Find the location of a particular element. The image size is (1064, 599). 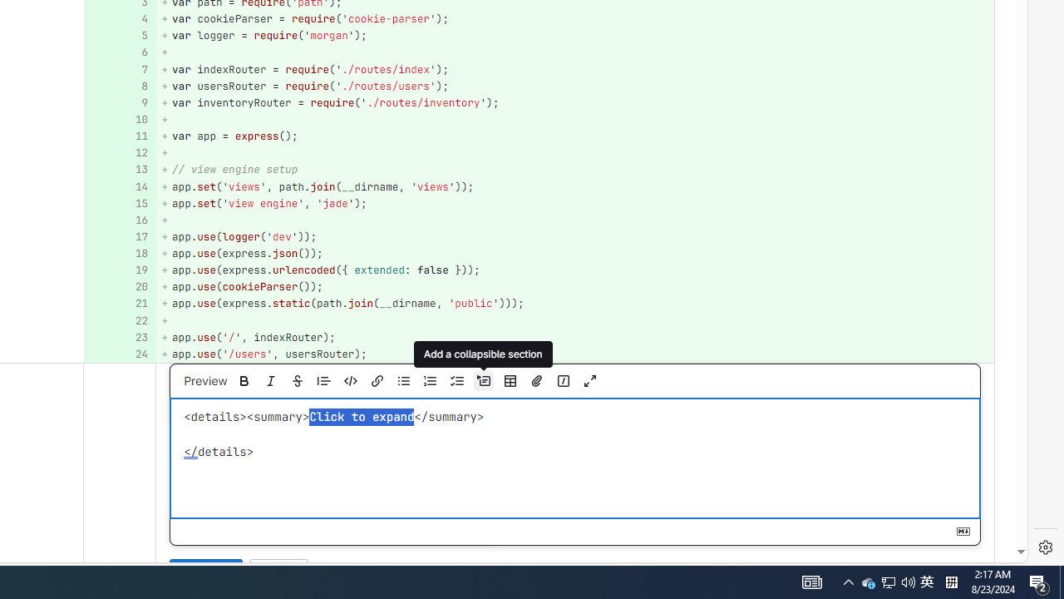

+ app.use(cookieParser());  is located at coordinates (575, 286).